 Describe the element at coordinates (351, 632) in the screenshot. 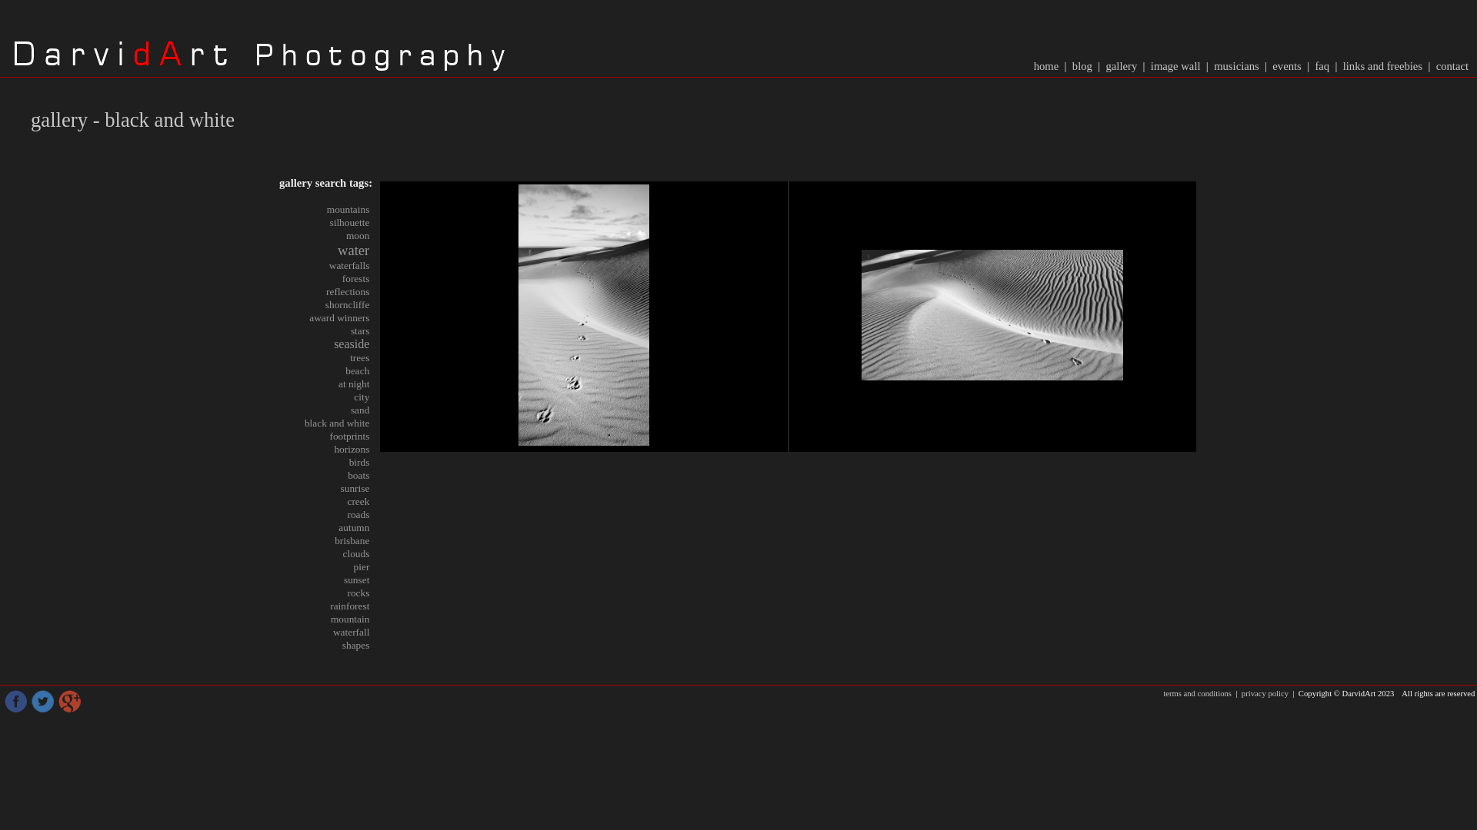

I see `waterfall` at that location.